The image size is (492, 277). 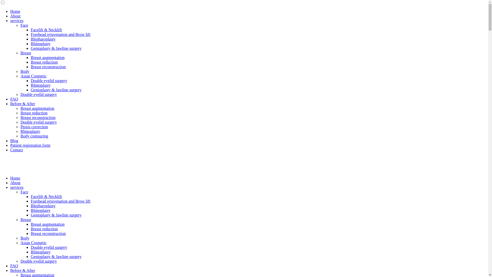 What do you see at coordinates (48, 224) in the screenshot?
I see `Breast augmentation` at bounding box center [48, 224].